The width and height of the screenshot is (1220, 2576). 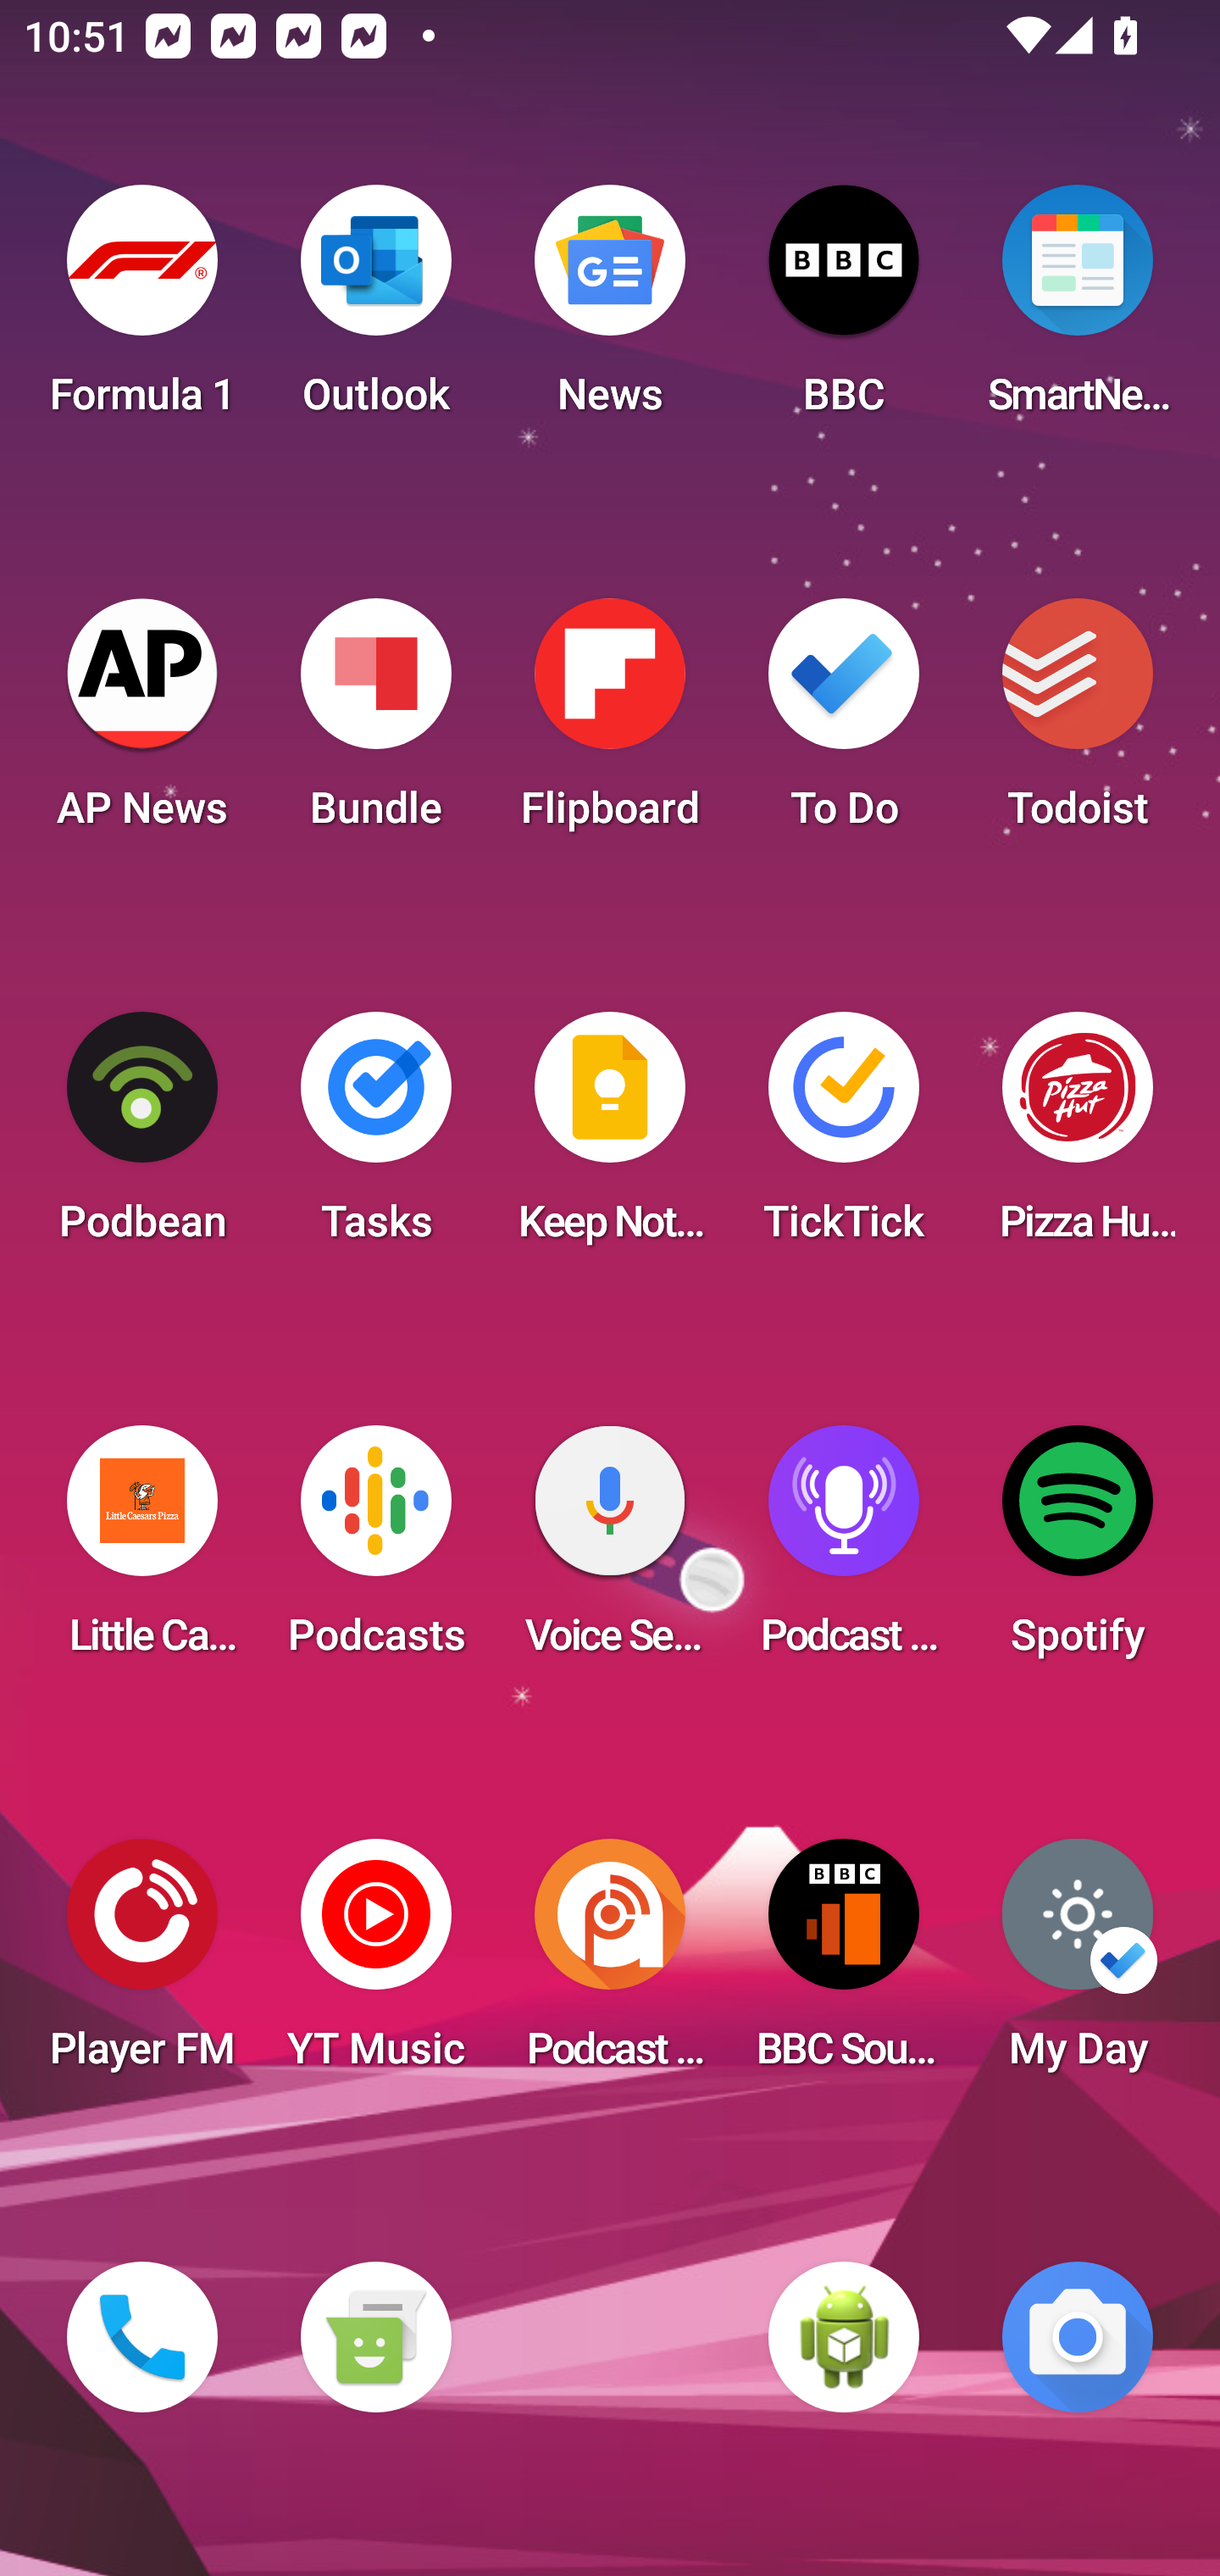 What do you see at coordinates (142, 2337) in the screenshot?
I see `Phone` at bounding box center [142, 2337].